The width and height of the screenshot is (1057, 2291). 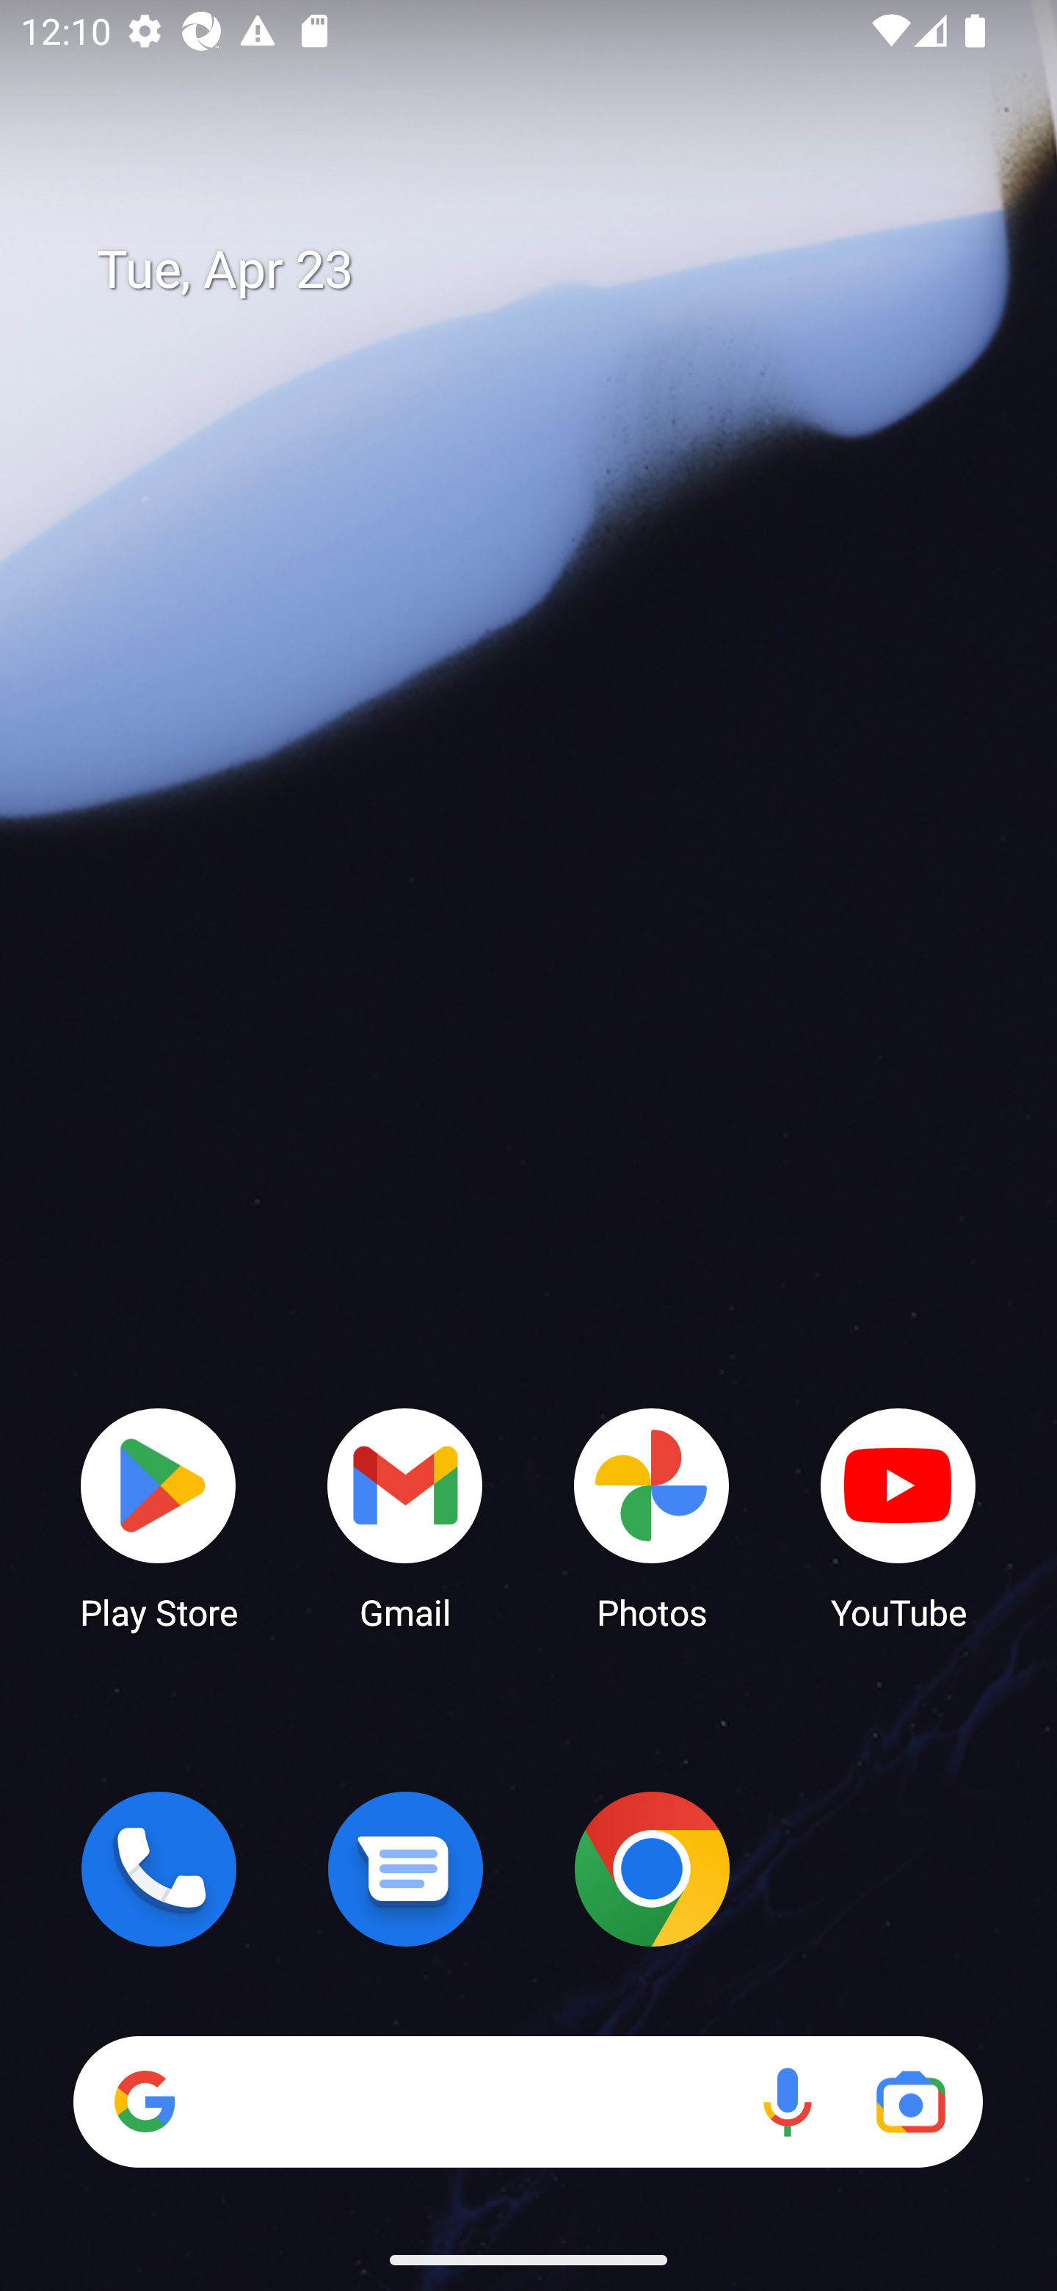 I want to click on Chrome, so click(x=652, y=1869).